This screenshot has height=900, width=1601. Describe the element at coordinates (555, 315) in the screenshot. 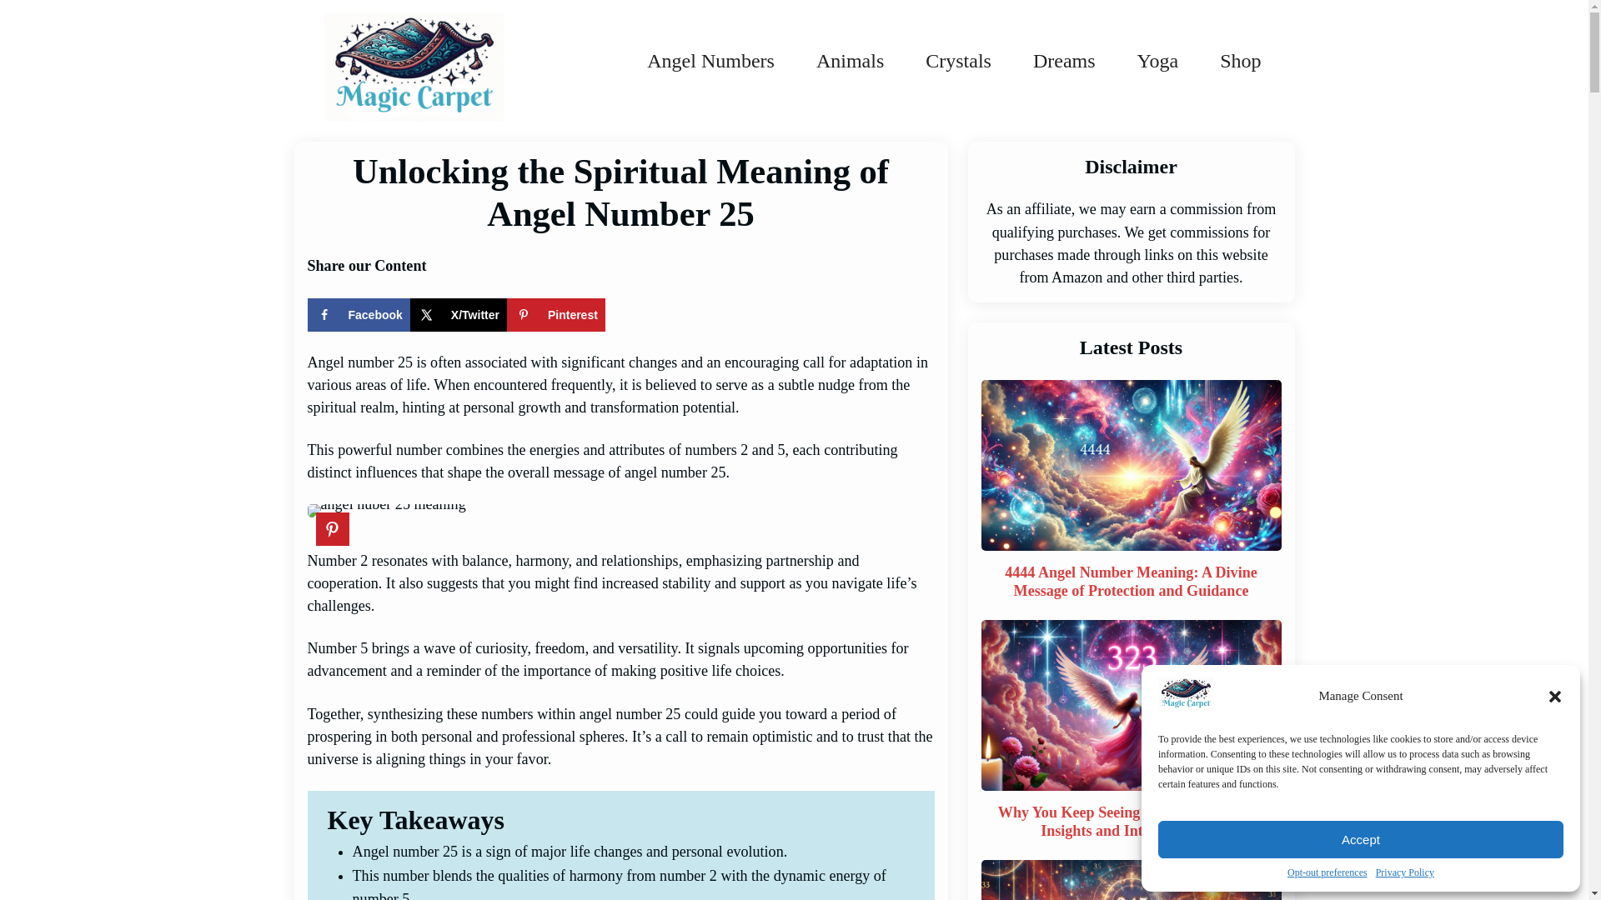

I see `Pinterest` at that location.